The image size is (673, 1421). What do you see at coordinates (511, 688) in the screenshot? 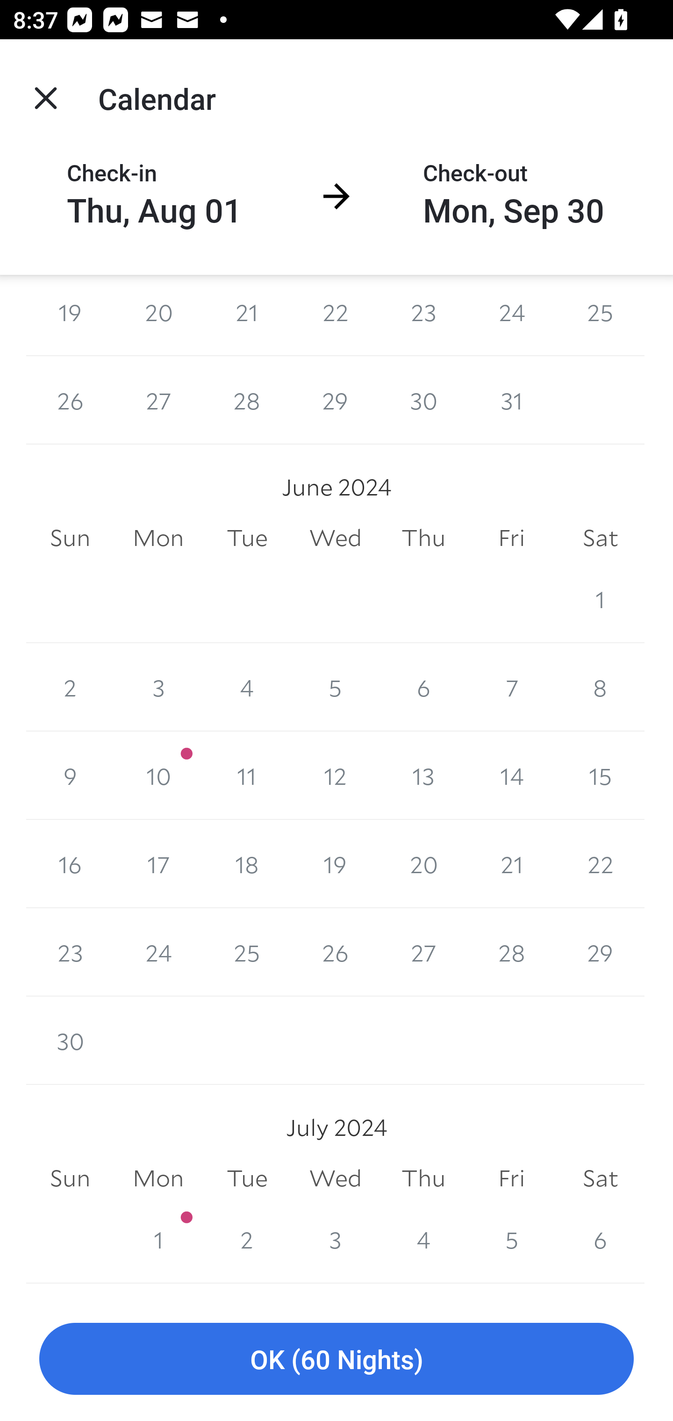
I see `7 7 June 2024` at bounding box center [511, 688].